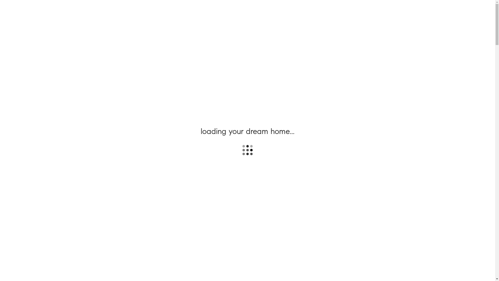  I want to click on FEATURES, so click(279, 13).